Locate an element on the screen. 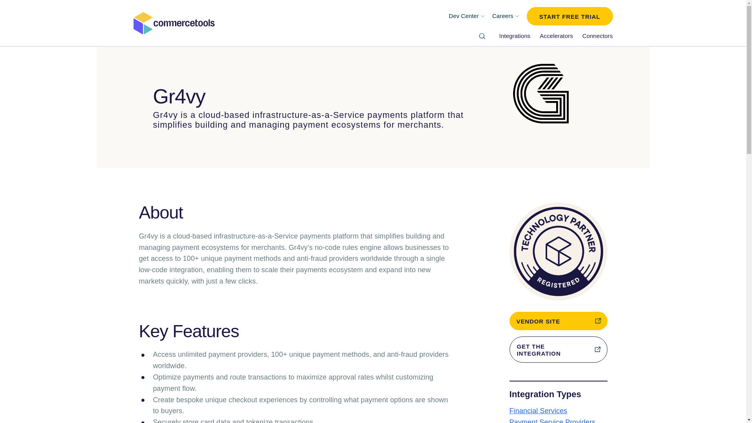  Accelerators is located at coordinates (556, 36).